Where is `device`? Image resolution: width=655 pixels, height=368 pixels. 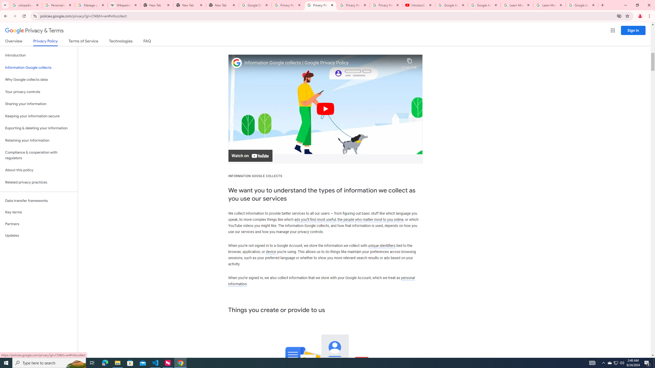 device is located at coordinates (271, 252).